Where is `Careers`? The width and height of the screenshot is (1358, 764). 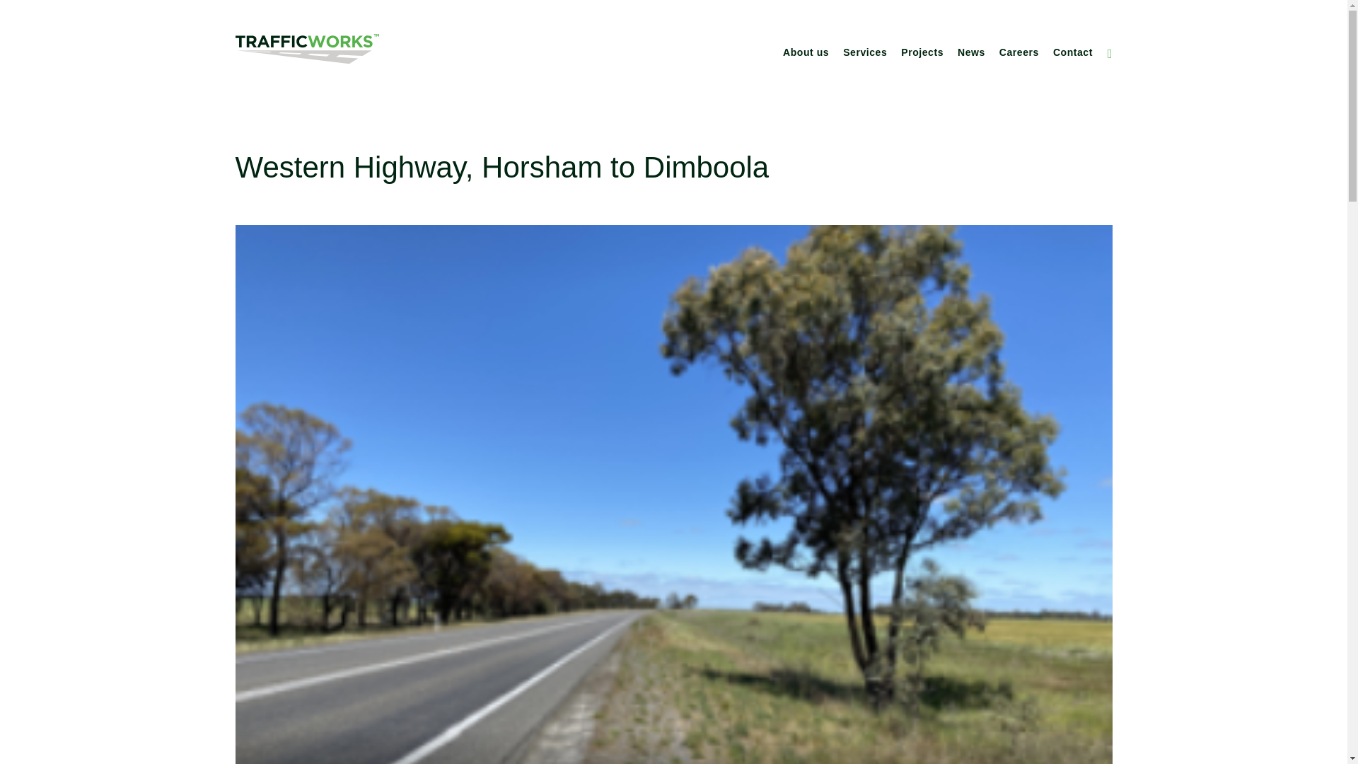 Careers is located at coordinates (1018, 52).